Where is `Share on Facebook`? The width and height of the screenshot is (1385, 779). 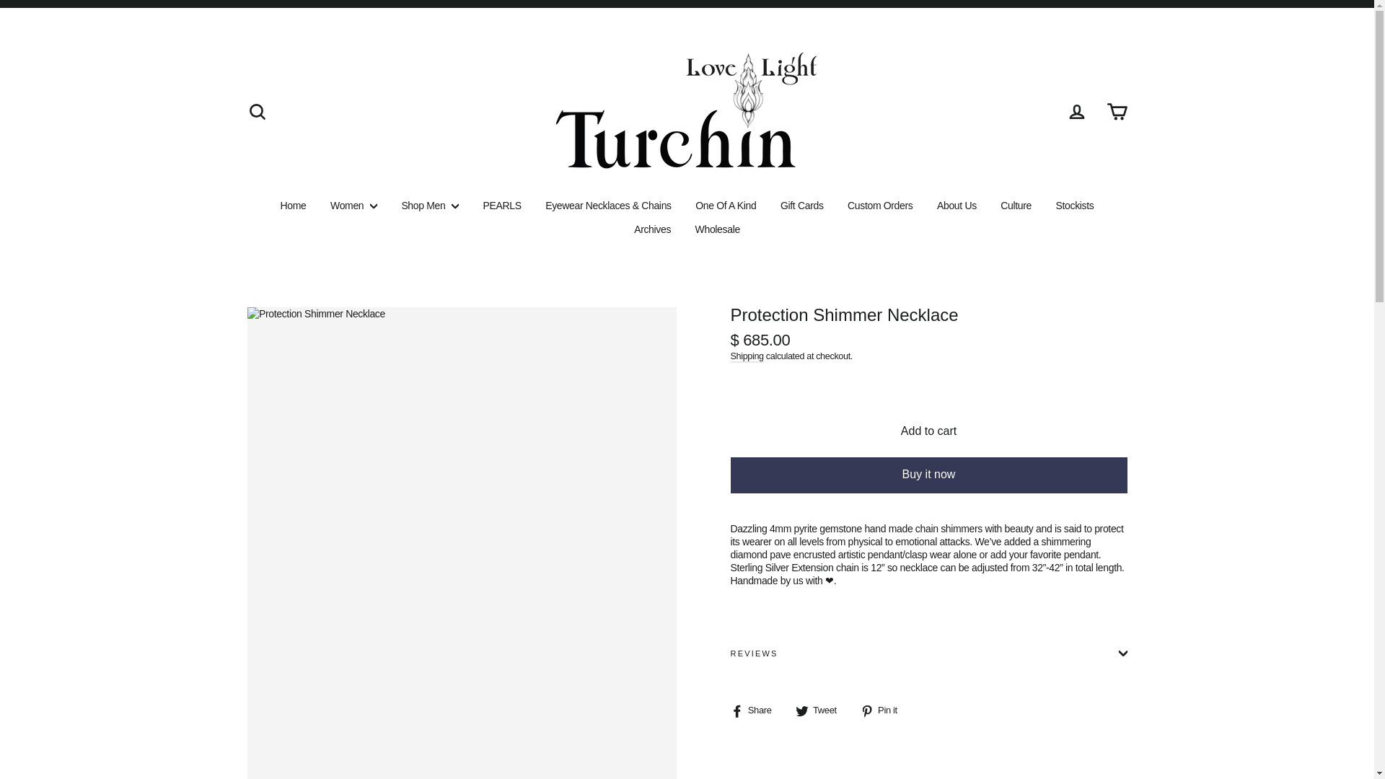 Share on Facebook is located at coordinates (756, 711).